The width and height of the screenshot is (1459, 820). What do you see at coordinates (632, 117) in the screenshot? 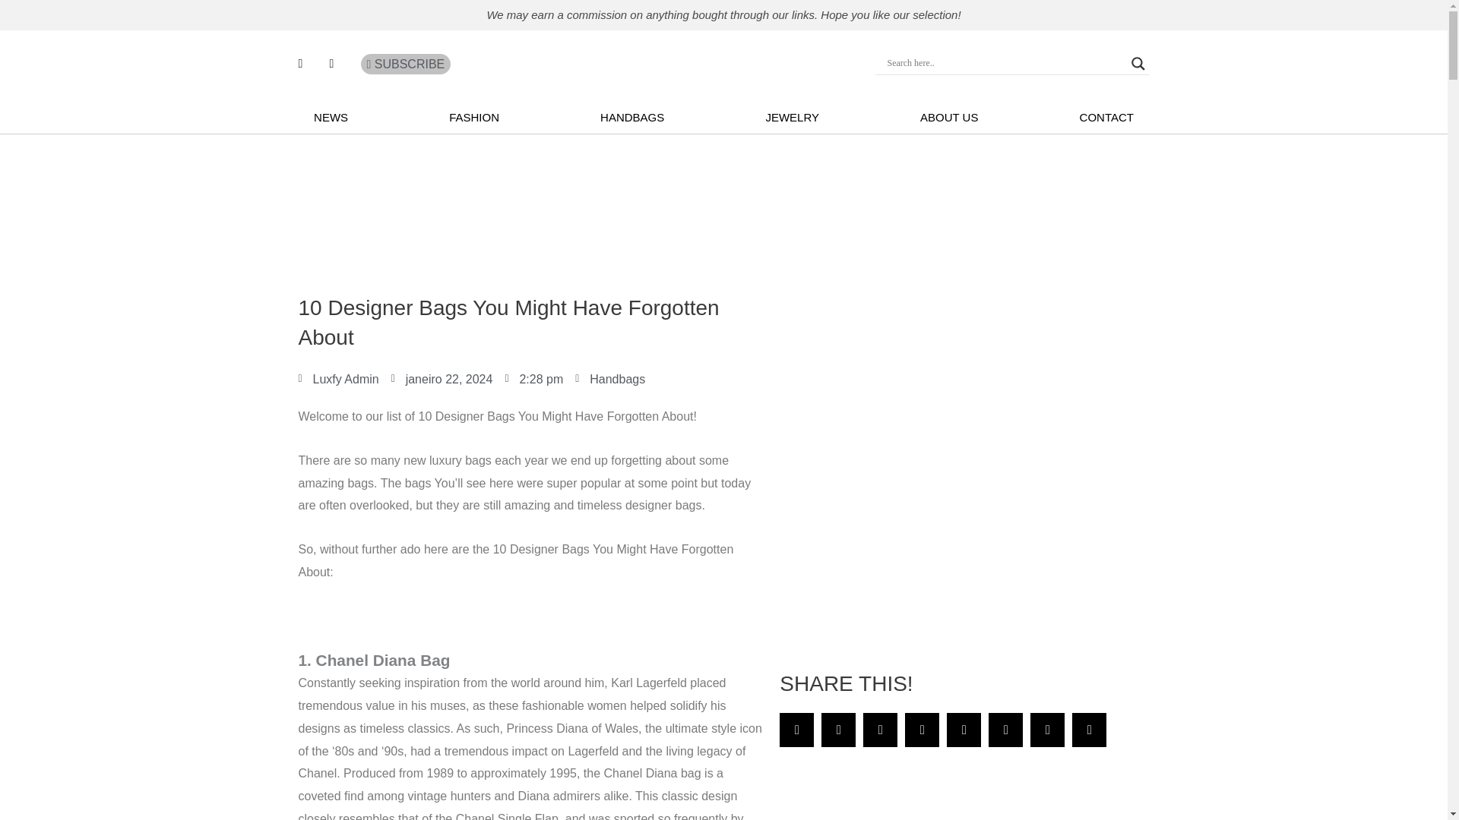
I see `HANDBAGS` at bounding box center [632, 117].